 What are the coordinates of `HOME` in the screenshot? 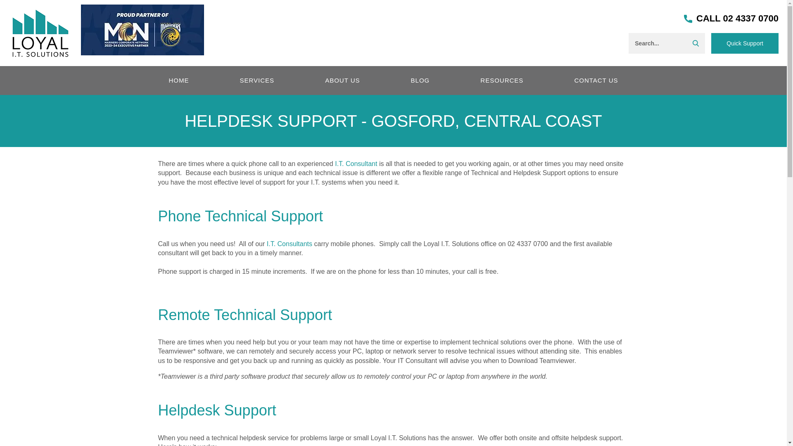 It's located at (179, 80).